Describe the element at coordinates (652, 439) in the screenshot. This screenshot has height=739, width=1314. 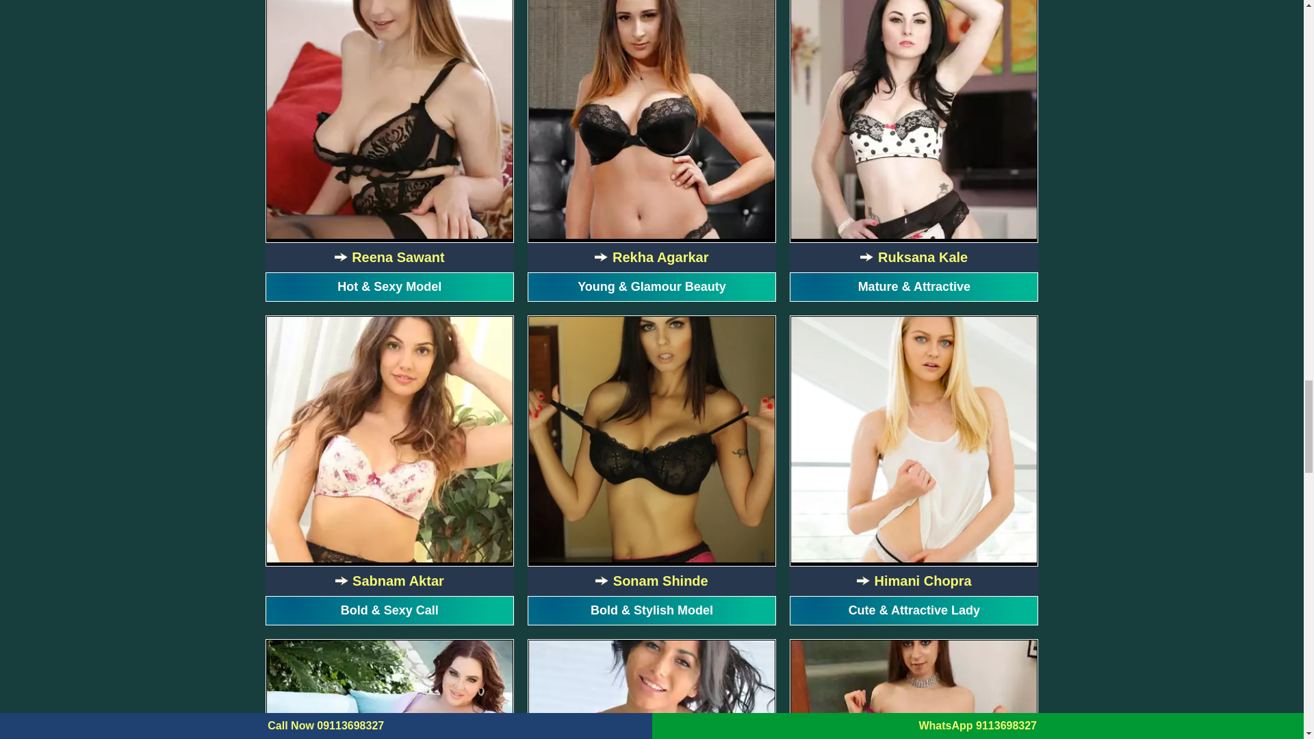
I see `Electronic City Marathi Call Girls` at that location.